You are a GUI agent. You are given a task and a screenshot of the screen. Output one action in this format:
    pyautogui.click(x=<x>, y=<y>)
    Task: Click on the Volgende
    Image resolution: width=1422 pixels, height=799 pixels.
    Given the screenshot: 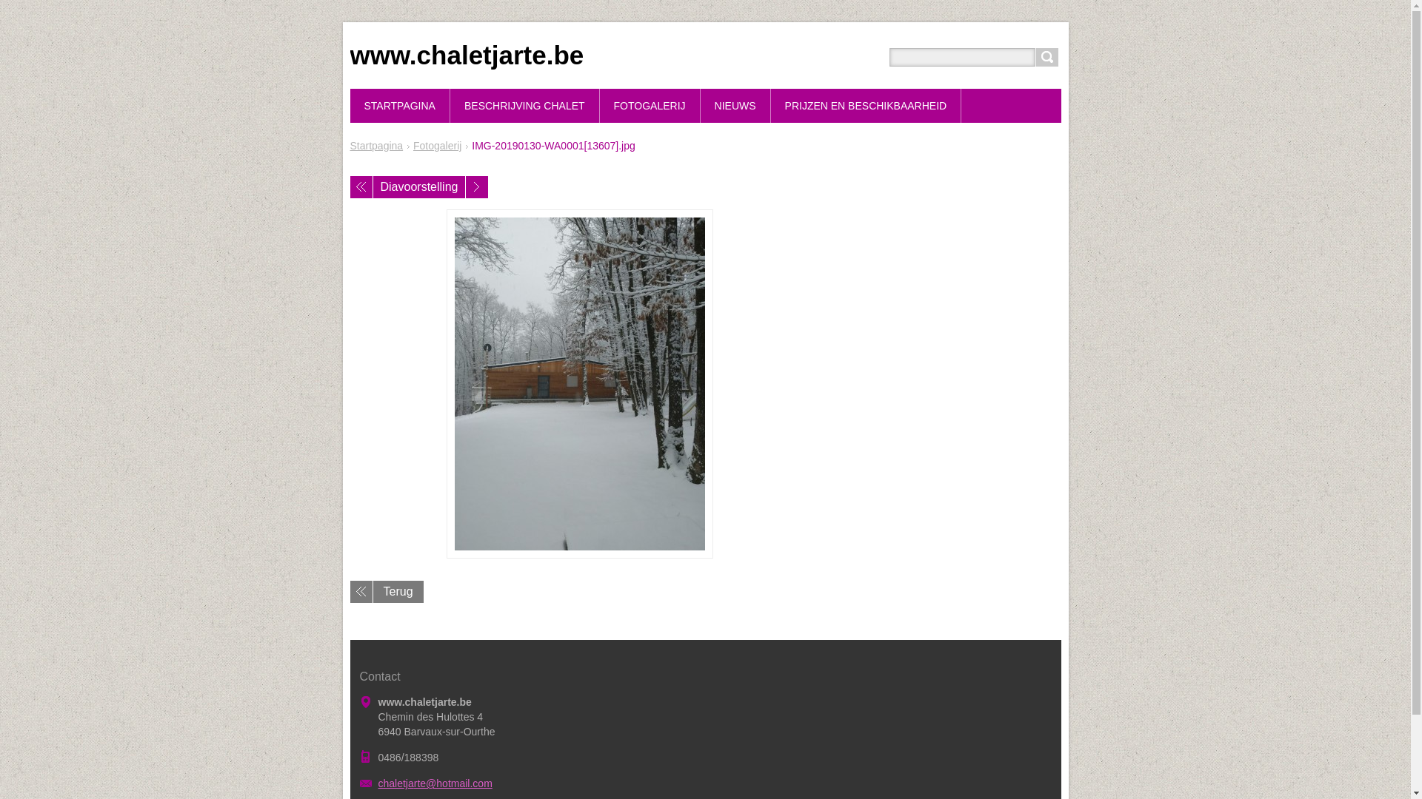 What is the action you would take?
    pyautogui.click(x=477, y=187)
    